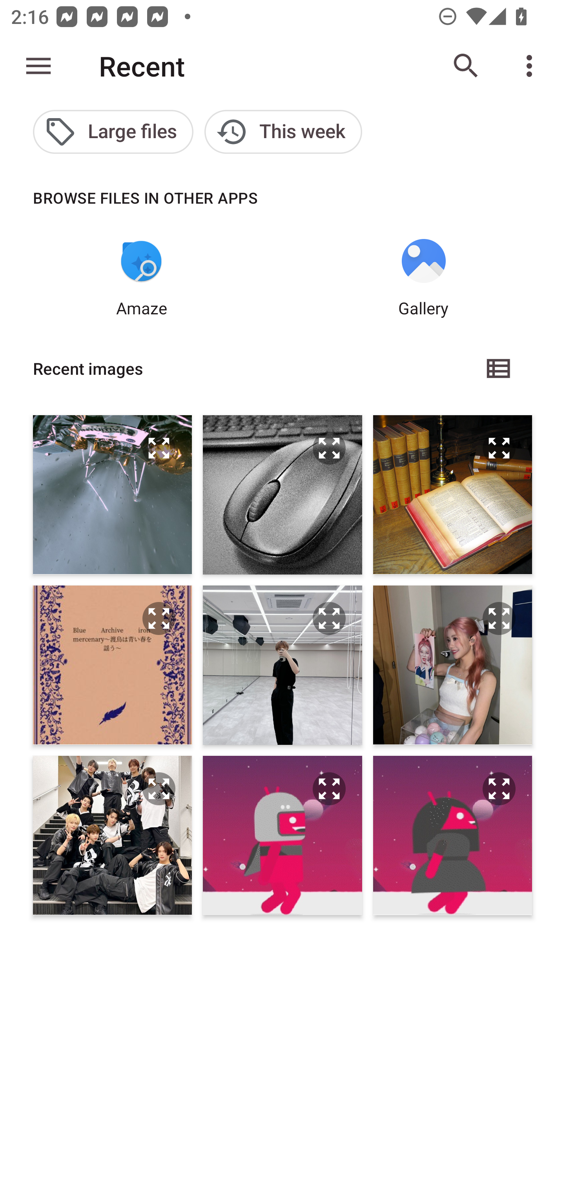 Image resolution: width=565 pixels, height=1193 pixels. I want to click on This week, so click(283, 132).